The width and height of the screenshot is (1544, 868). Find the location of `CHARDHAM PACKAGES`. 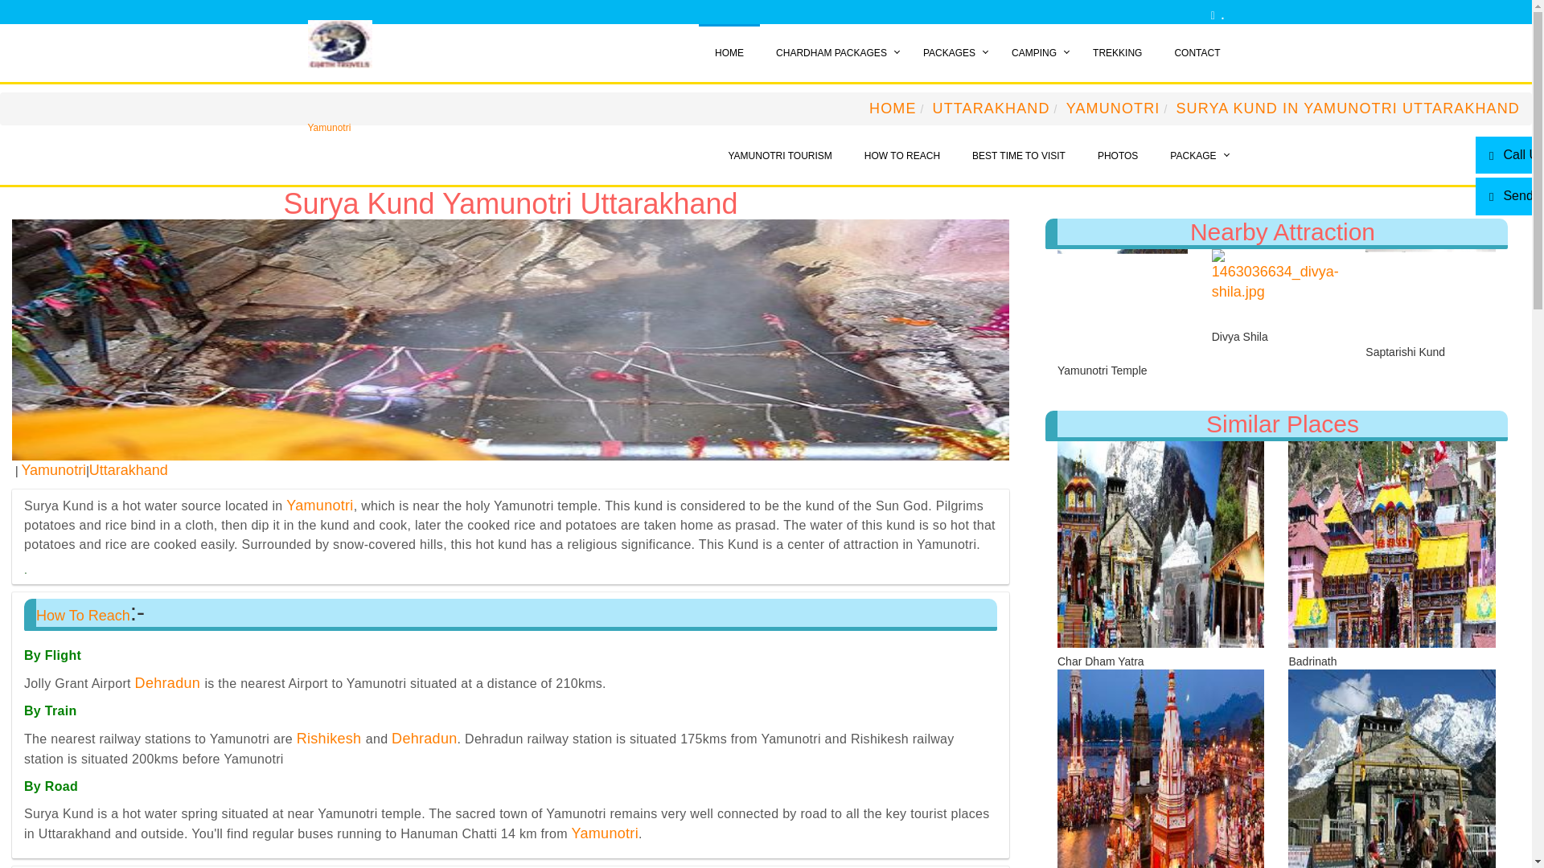

CHARDHAM PACKAGES is located at coordinates (833, 53).